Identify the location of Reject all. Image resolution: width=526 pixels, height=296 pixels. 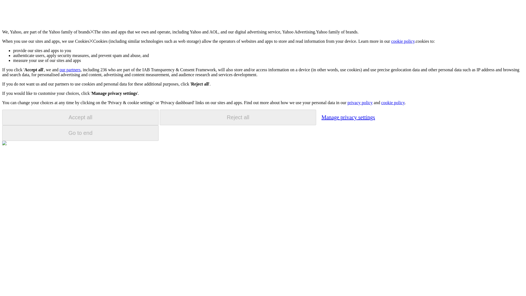
(238, 117).